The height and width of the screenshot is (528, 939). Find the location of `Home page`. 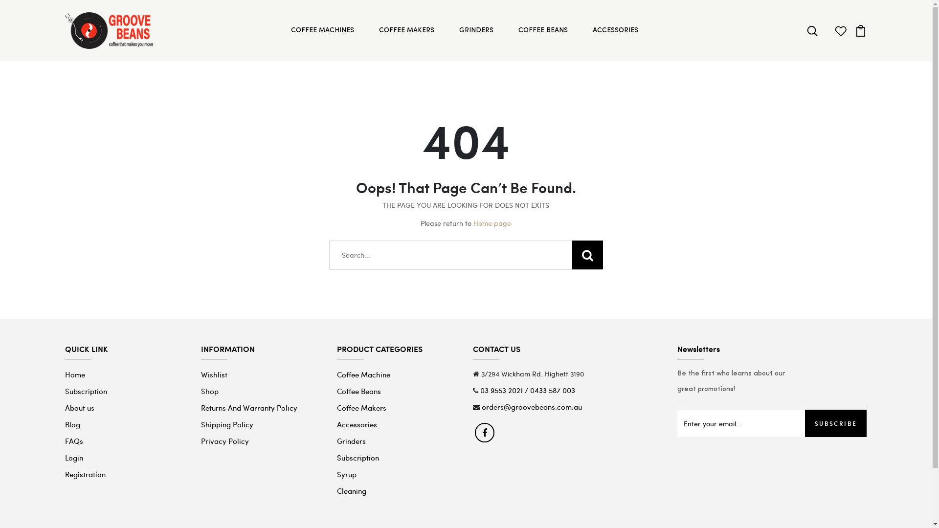

Home page is located at coordinates (492, 223).